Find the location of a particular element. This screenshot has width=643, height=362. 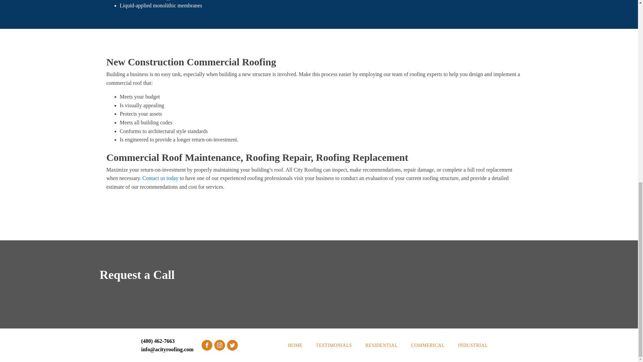

RESIDENTIAL is located at coordinates (381, 345).